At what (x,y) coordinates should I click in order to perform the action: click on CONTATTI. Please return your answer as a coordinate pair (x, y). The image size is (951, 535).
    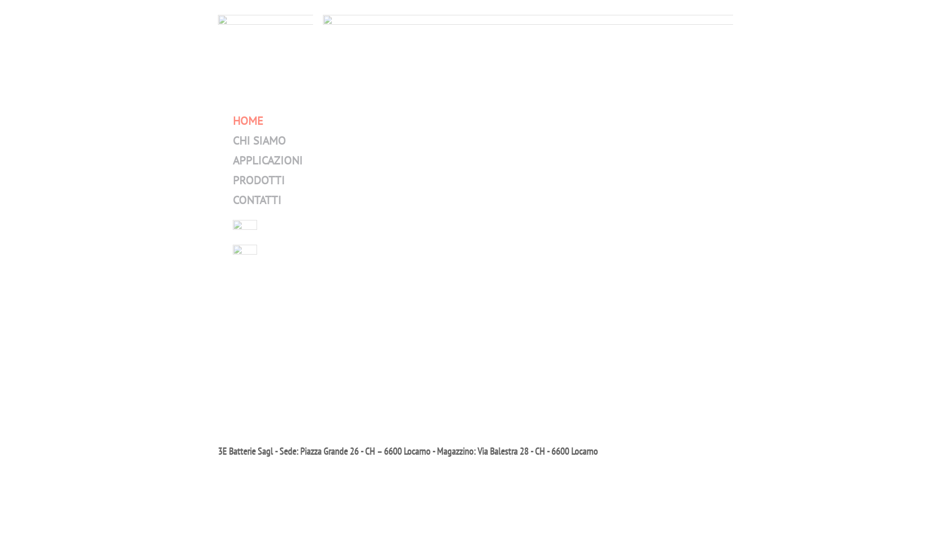
    Looking at the image, I should click on (257, 200).